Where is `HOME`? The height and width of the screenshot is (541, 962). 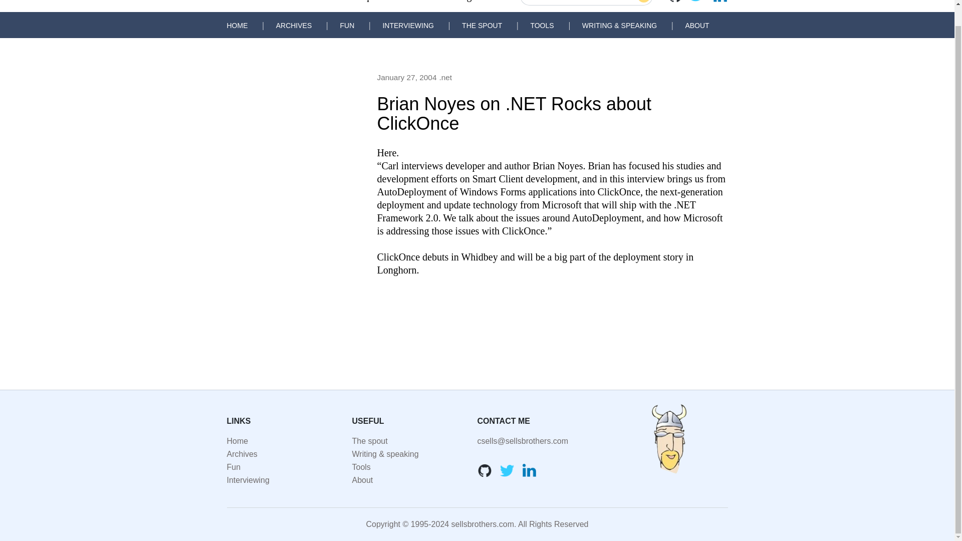 HOME is located at coordinates (236, 26).